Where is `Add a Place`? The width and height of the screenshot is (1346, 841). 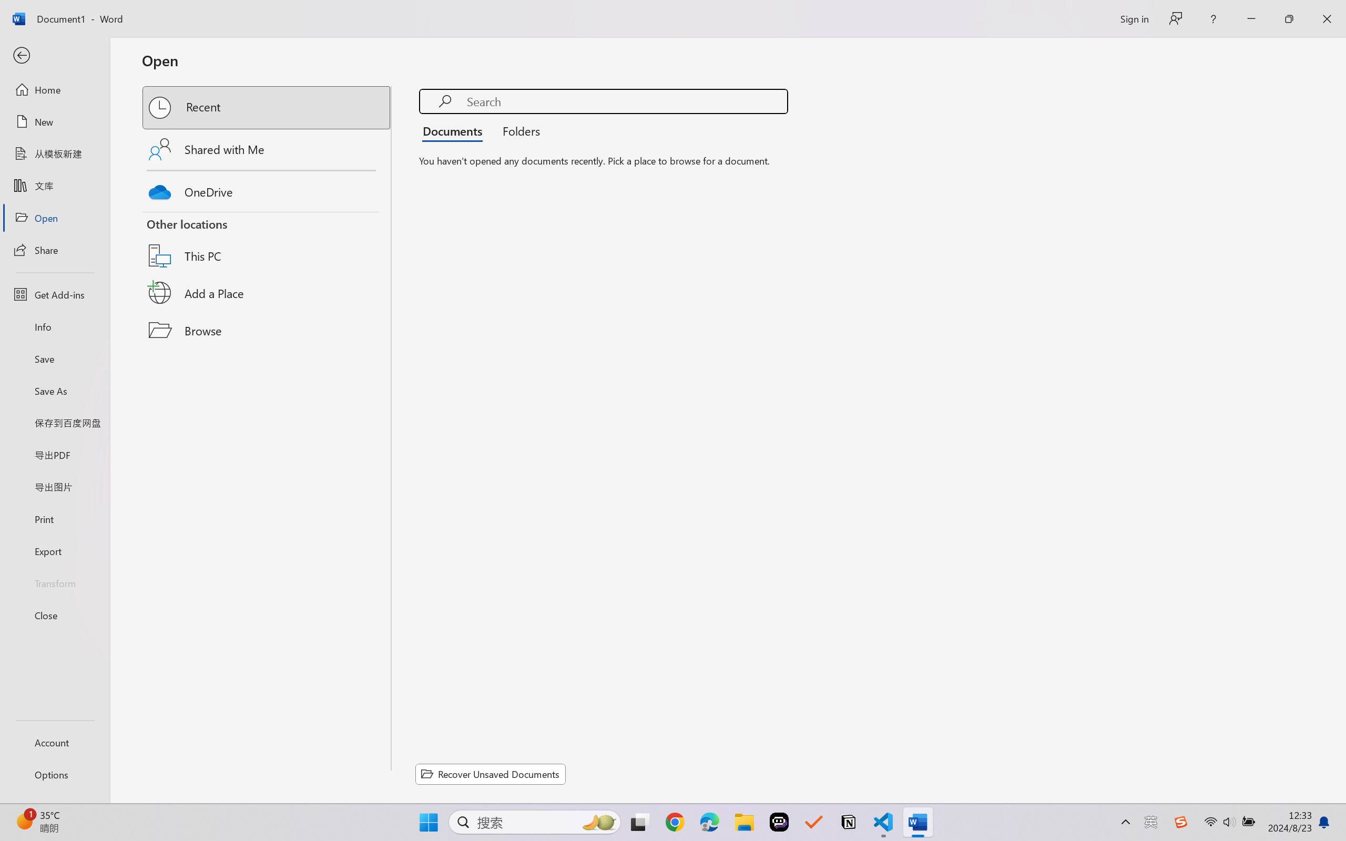 Add a Place is located at coordinates (267, 293).